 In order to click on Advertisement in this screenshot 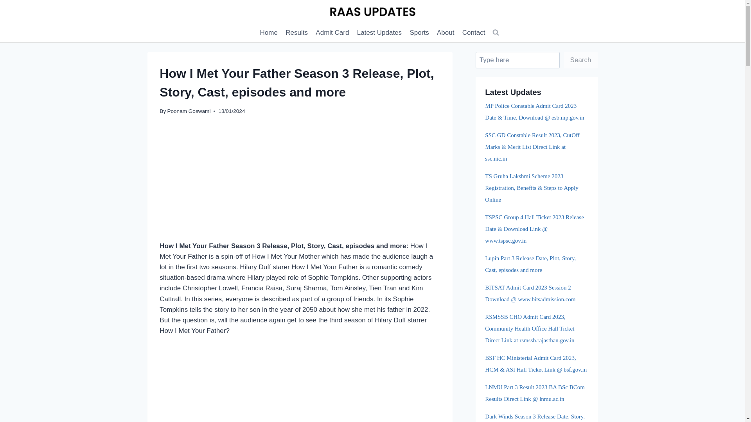, I will do `click(300, 385)`.